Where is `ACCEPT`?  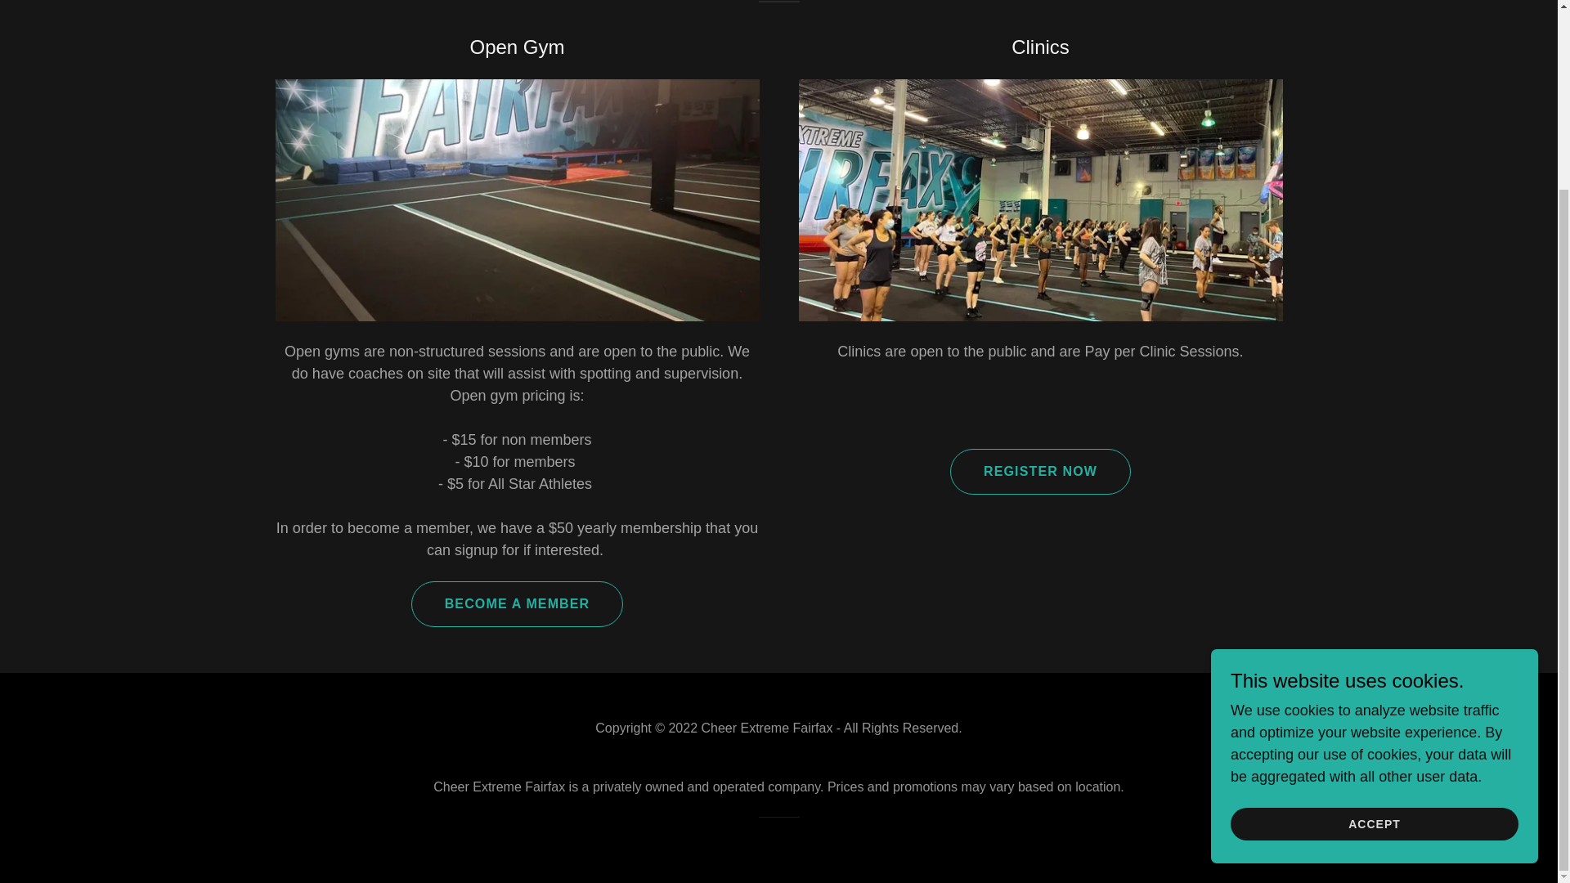
ACCEPT is located at coordinates (1374, 594).